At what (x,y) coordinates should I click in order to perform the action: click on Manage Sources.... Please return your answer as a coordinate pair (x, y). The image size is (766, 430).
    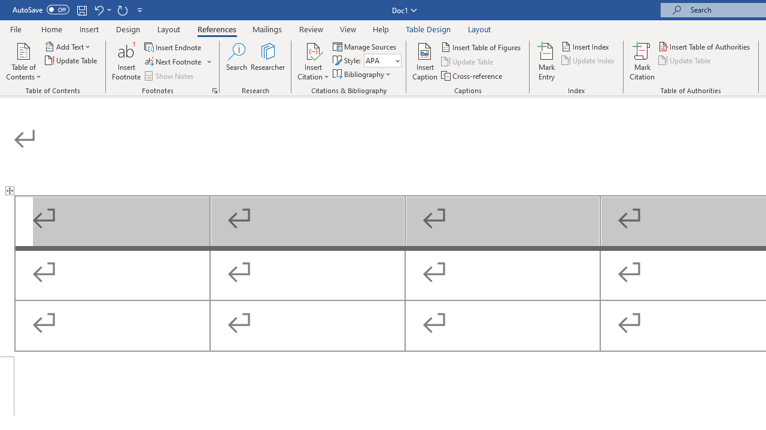
    Looking at the image, I should click on (365, 47).